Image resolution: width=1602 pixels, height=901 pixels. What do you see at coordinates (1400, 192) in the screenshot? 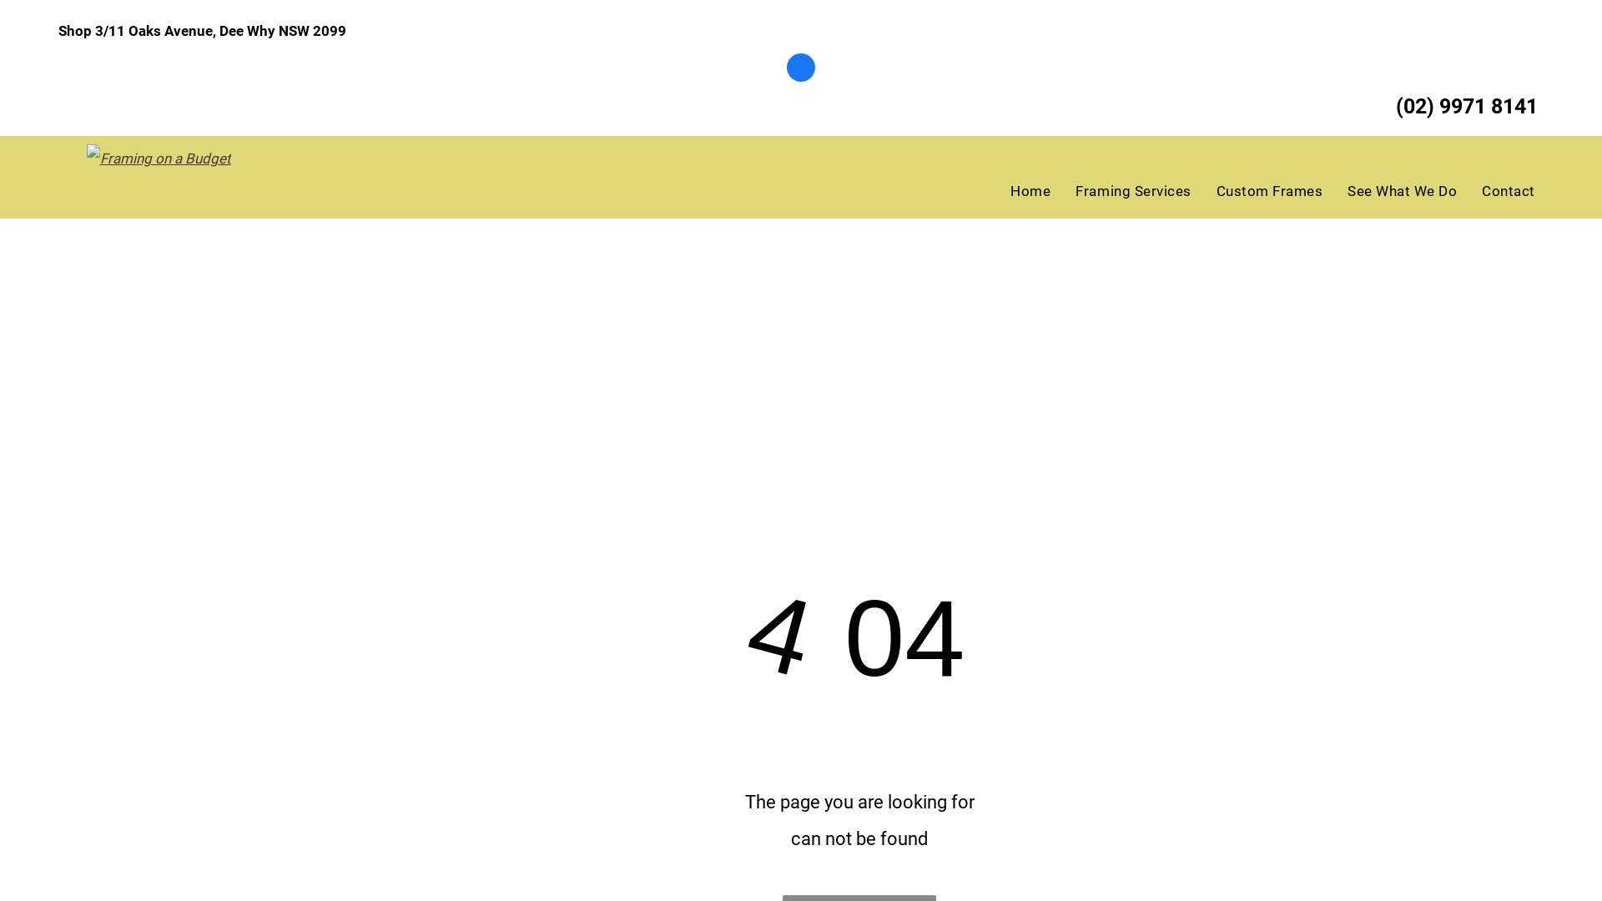
I see `See What We Do` at bounding box center [1400, 192].